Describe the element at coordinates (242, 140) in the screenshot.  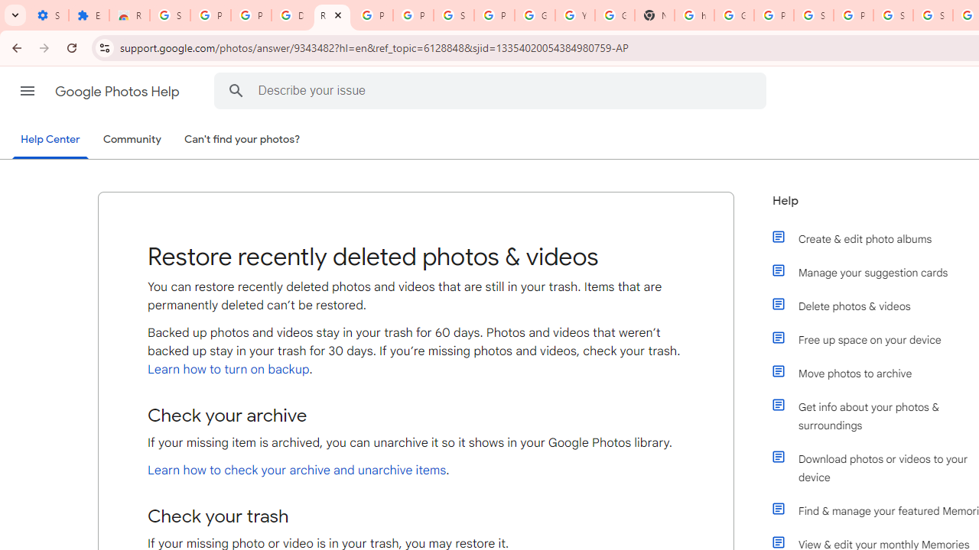
I see `Can't find your photos?` at that location.